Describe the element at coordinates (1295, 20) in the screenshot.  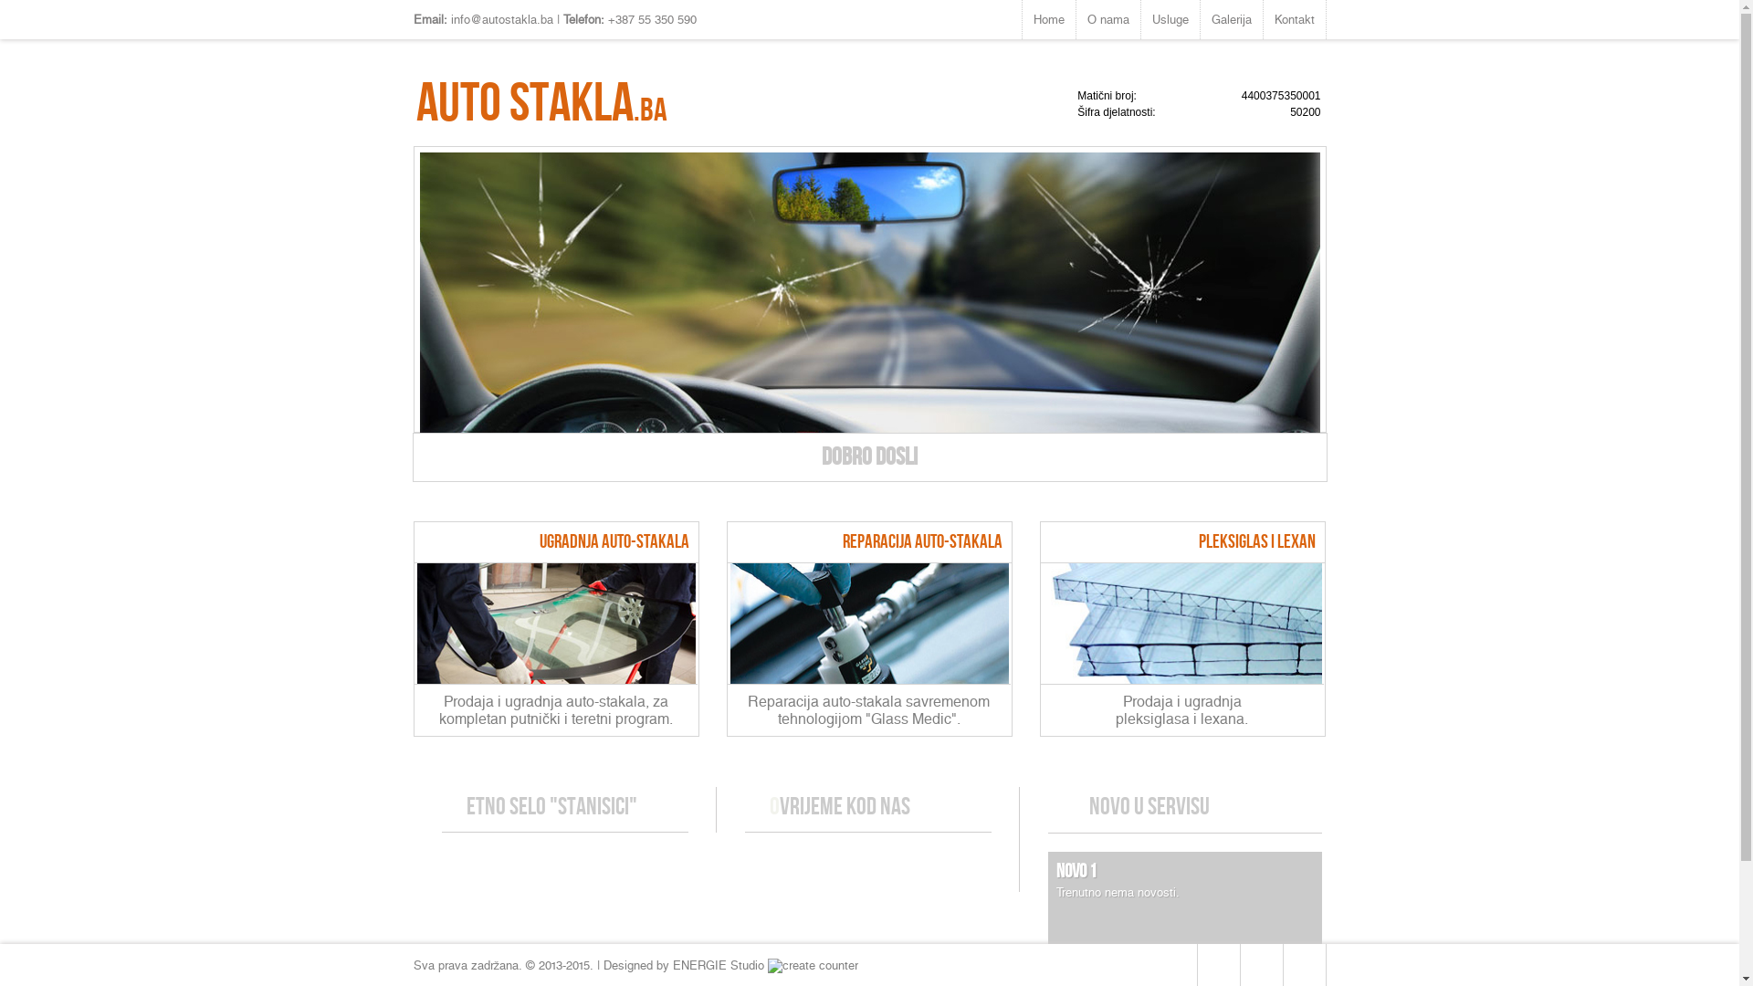
I see `Kontakt` at that location.